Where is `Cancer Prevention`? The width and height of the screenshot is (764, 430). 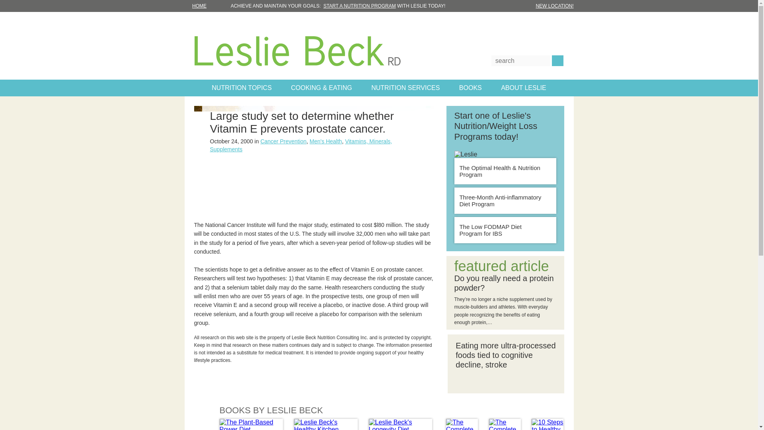
Cancer Prevention is located at coordinates (283, 141).